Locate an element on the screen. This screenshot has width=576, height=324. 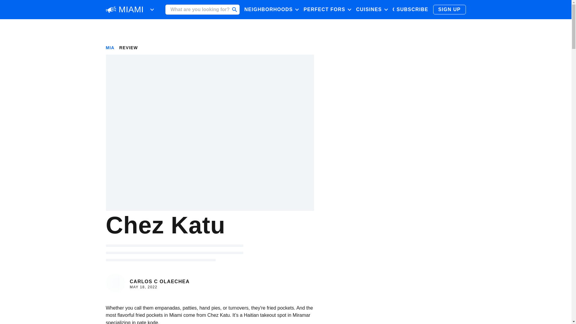
GUIDES is located at coordinates (403, 10).